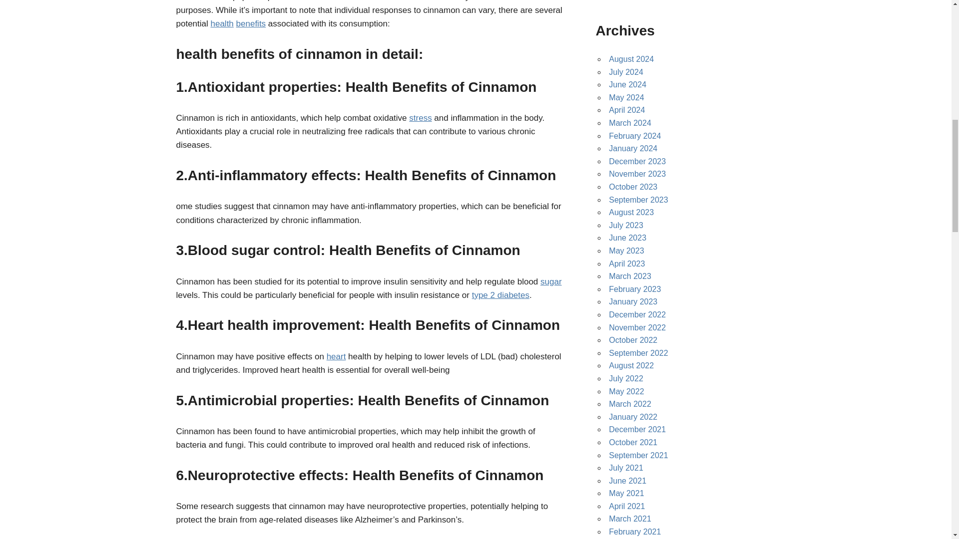 The image size is (959, 539). What do you see at coordinates (337, 356) in the screenshot?
I see `heart` at bounding box center [337, 356].